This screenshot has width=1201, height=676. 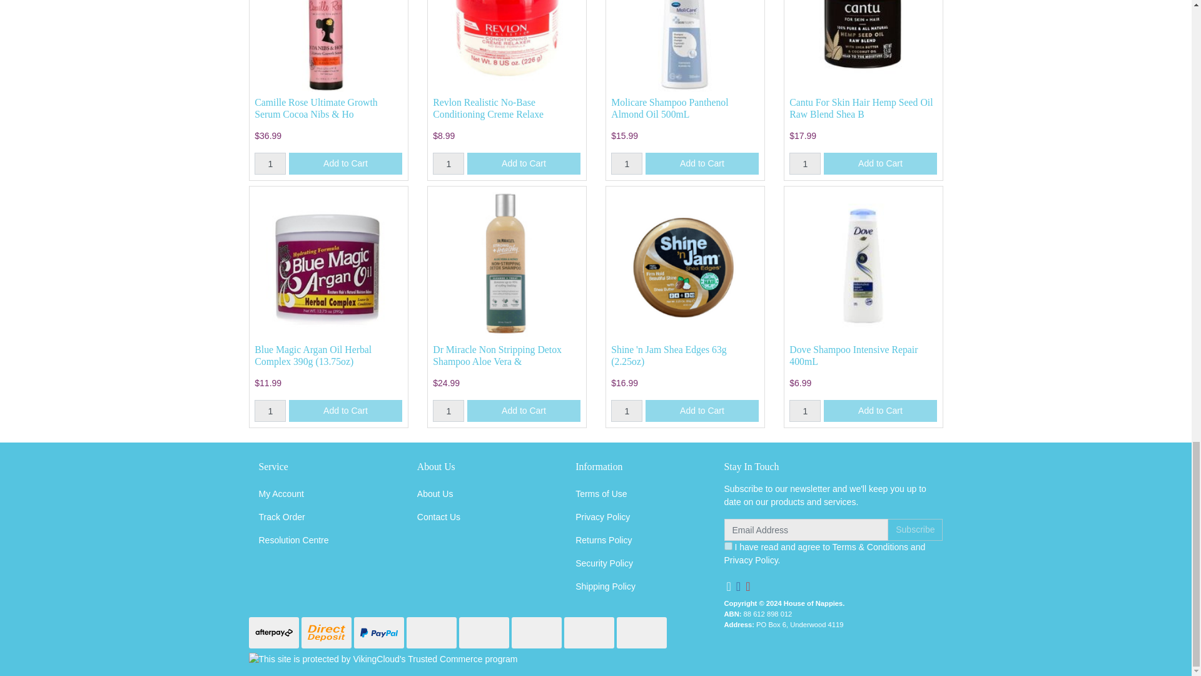 What do you see at coordinates (804, 163) in the screenshot?
I see `1` at bounding box center [804, 163].